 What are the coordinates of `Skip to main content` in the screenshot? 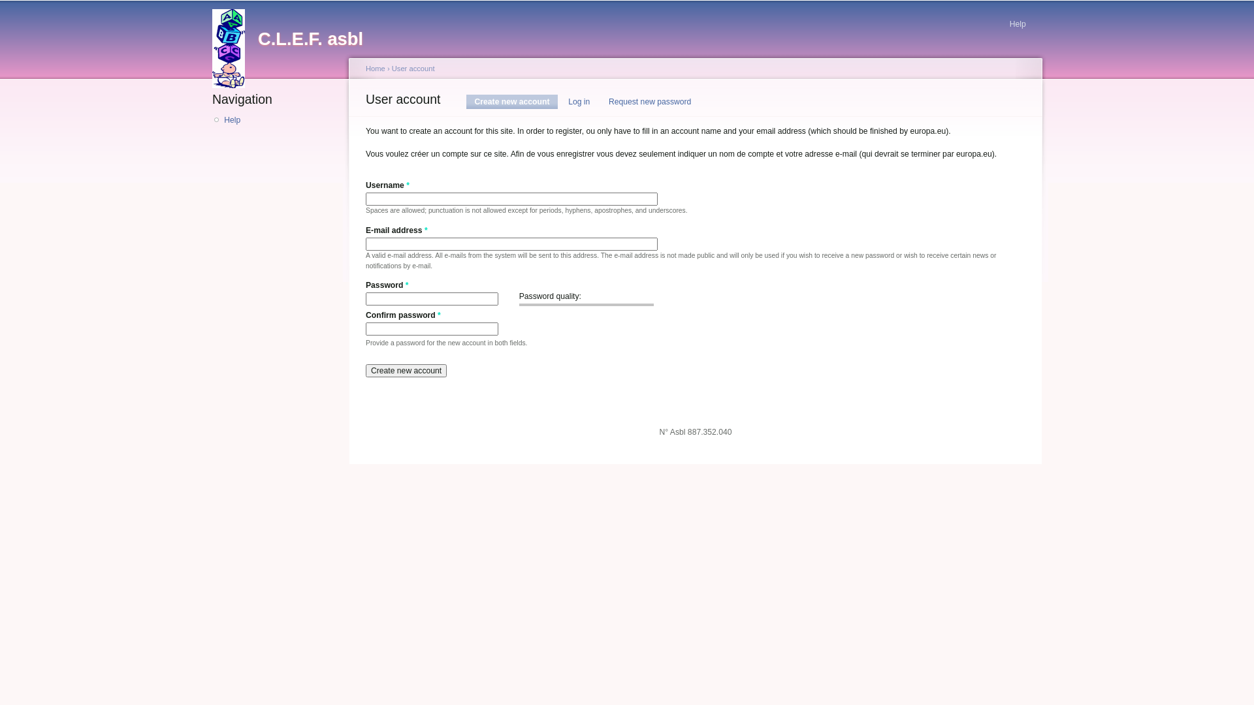 It's located at (603, 3).